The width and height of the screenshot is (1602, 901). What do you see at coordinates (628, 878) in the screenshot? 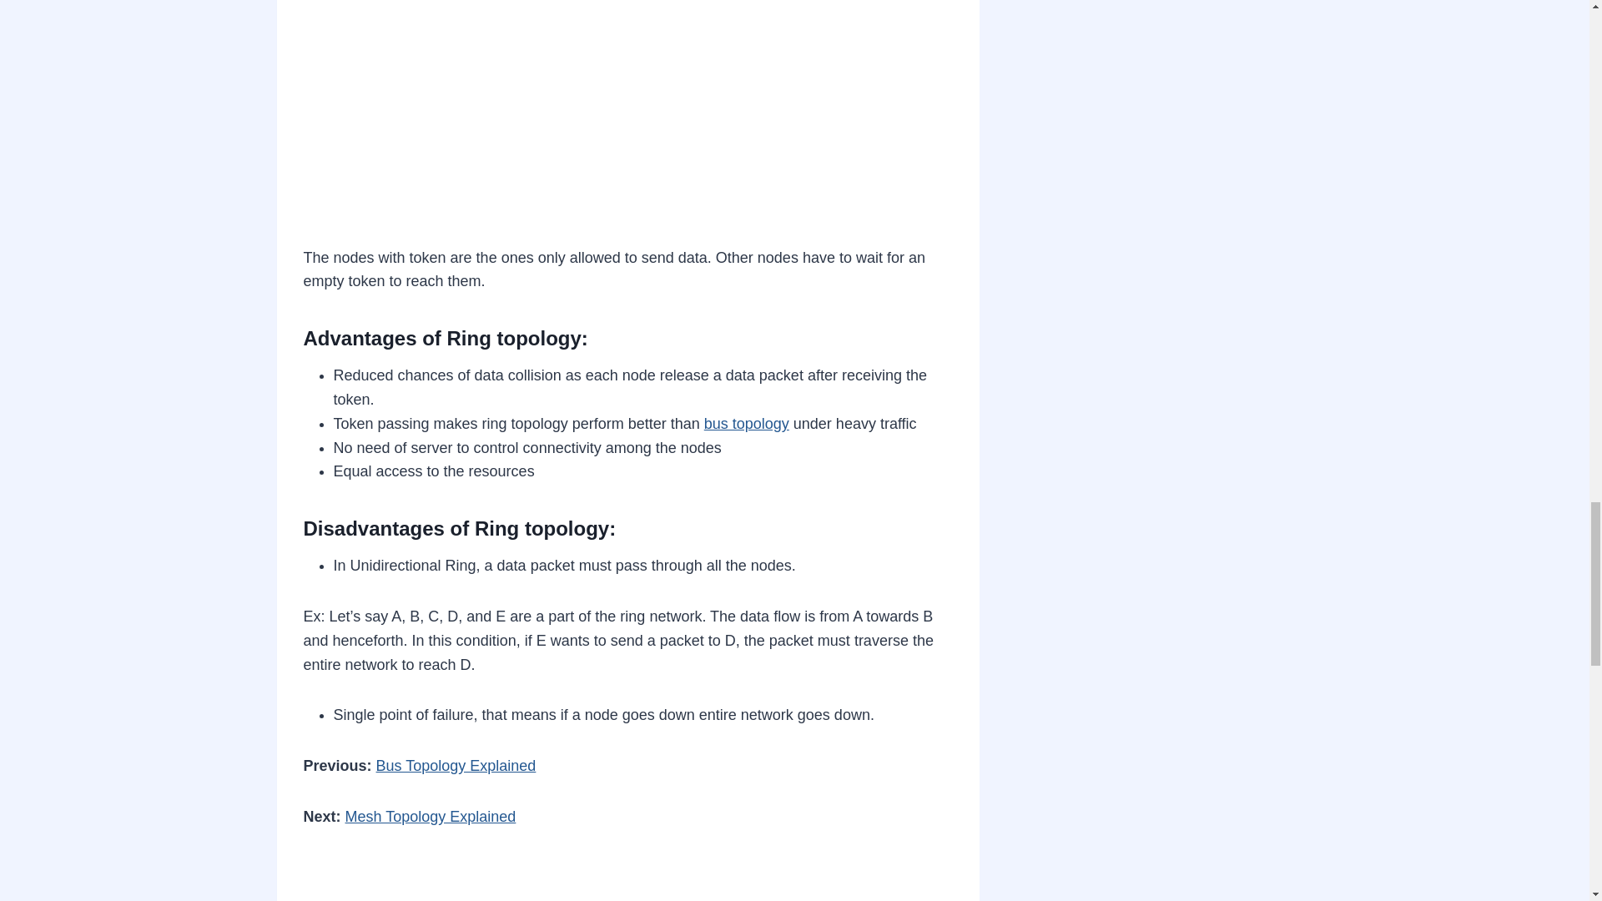
I see `Advertisement` at bounding box center [628, 878].